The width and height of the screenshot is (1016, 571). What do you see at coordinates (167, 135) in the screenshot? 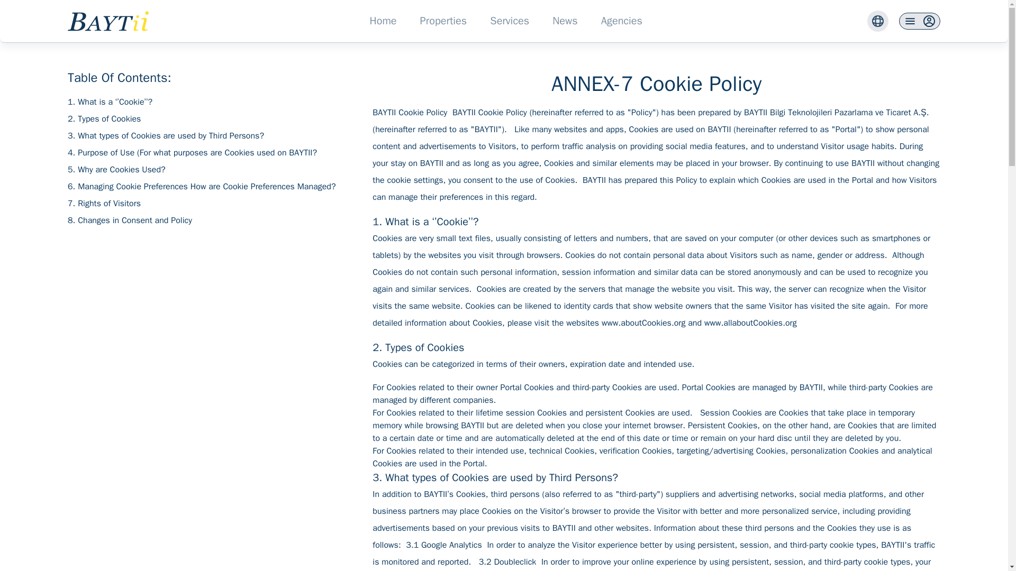
I see `3. What types of Cookies are used by Third Persons? ` at bounding box center [167, 135].